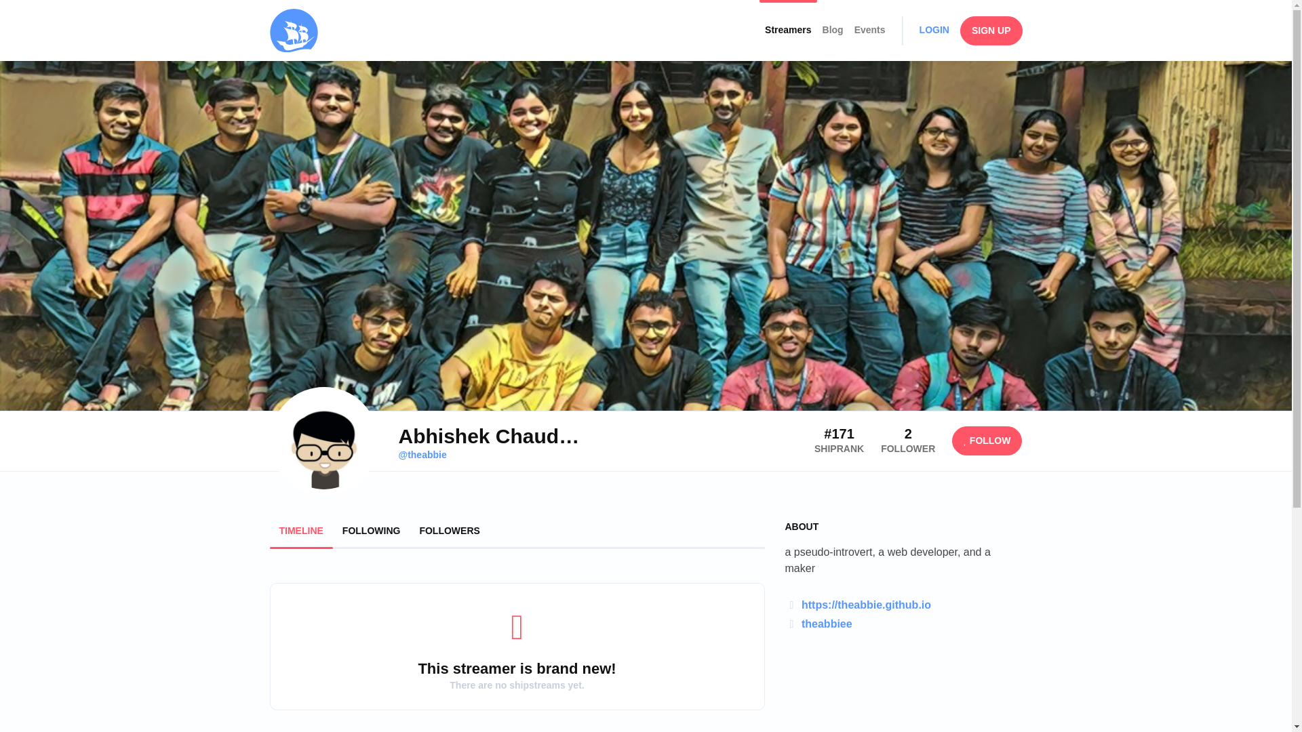 The width and height of the screenshot is (1302, 732). I want to click on Streamers, so click(788, 29).